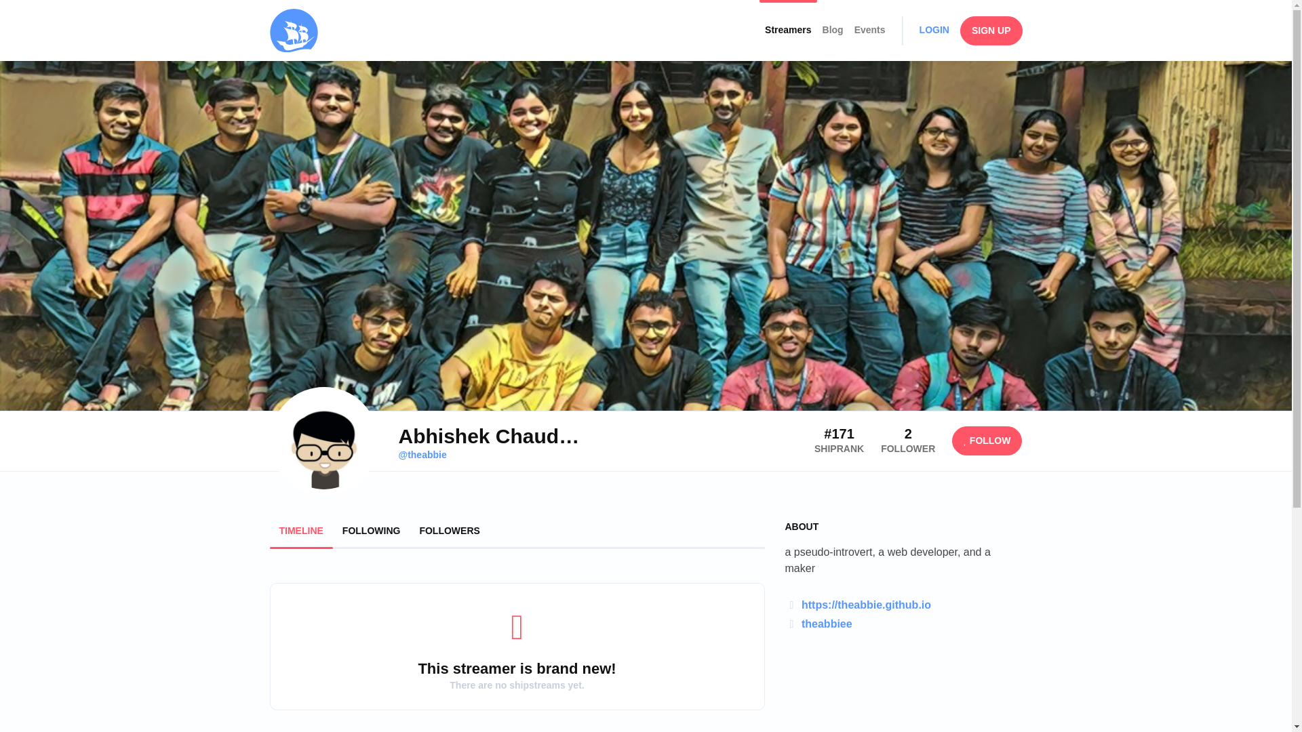 The width and height of the screenshot is (1302, 732). I want to click on Streamers, so click(788, 29).